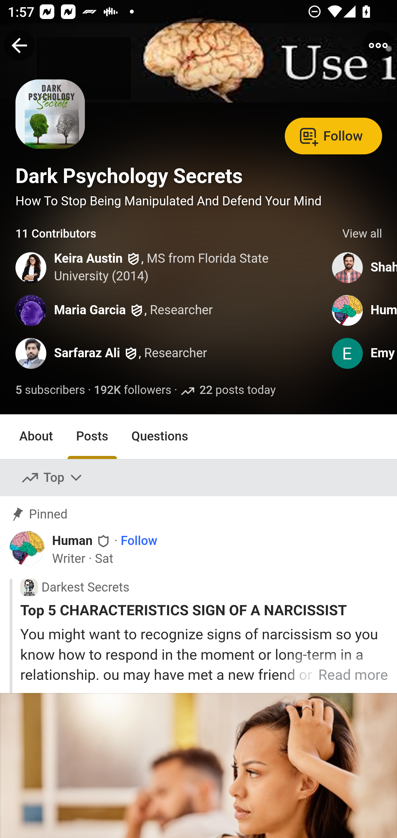 The width and height of the screenshot is (397, 838). I want to click on Profile photo for Shahzad Sultan, so click(348, 267).